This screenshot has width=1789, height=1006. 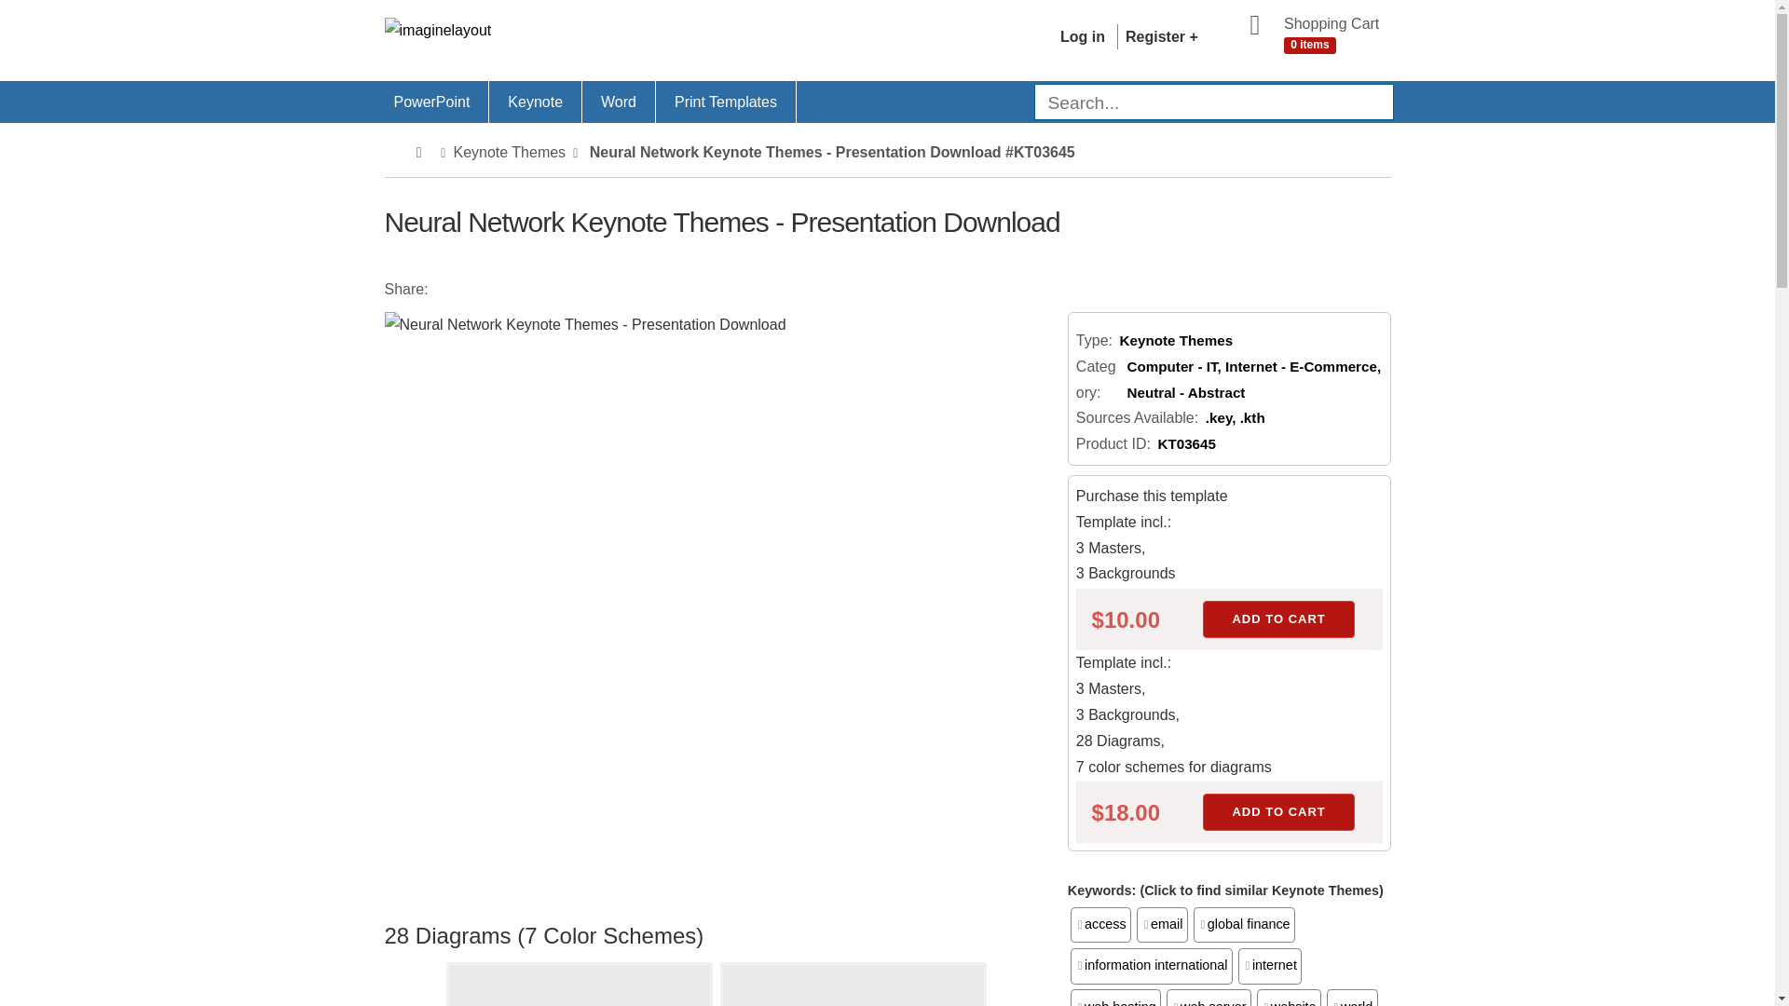 What do you see at coordinates (1278, 812) in the screenshot?
I see `Add to Cart` at bounding box center [1278, 812].